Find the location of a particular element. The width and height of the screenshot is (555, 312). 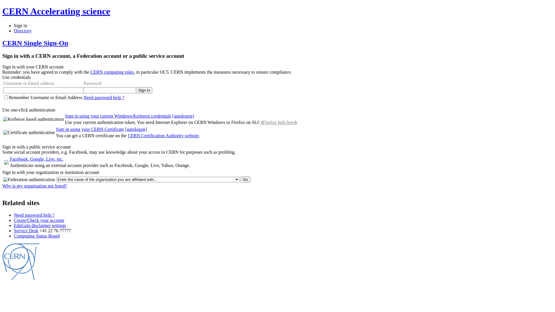

[show debug information] is located at coordinates (23, 191).